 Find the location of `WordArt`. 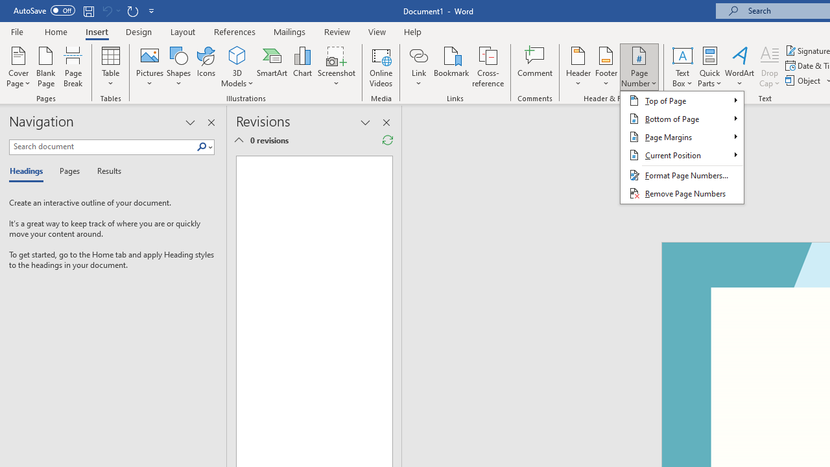

WordArt is located at coordinates (740, 66).